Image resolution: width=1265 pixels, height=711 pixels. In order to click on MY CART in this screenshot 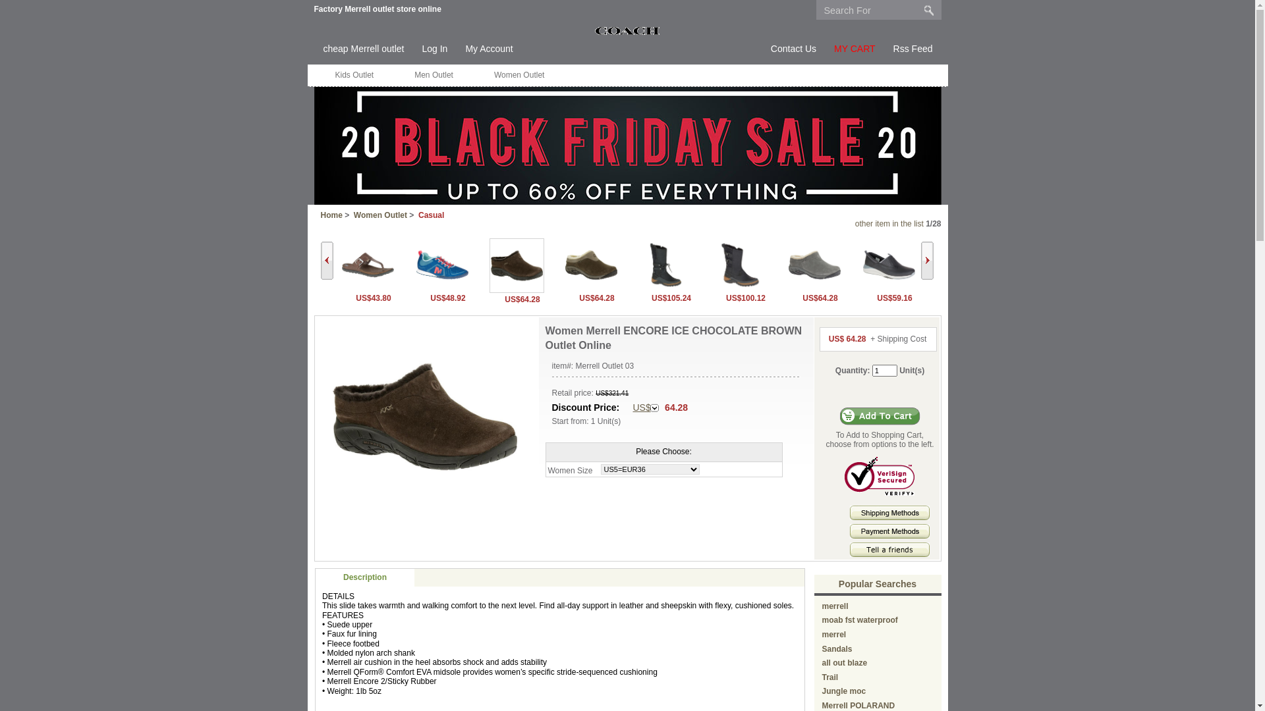, I will do `click(855, 49)`.